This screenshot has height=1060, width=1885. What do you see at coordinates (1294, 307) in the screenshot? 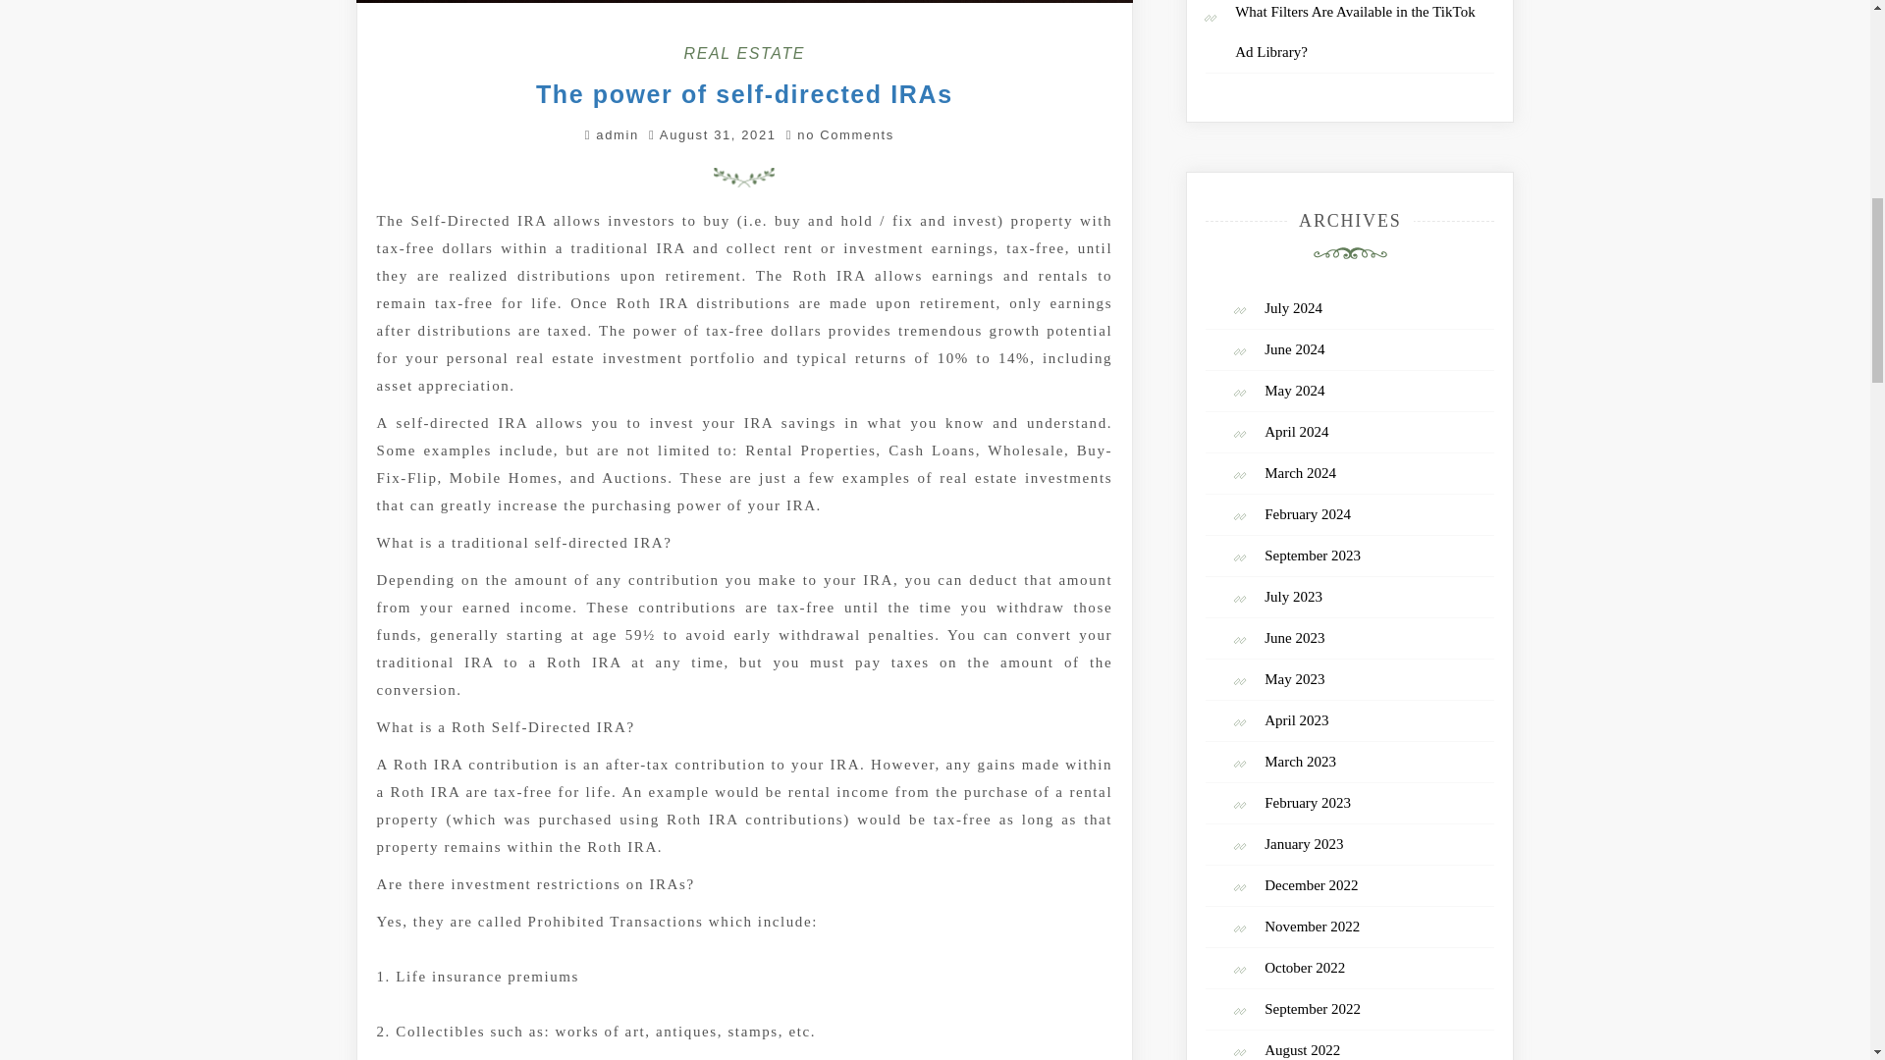
I see `July 2024` at bounding box center [1294, 307].